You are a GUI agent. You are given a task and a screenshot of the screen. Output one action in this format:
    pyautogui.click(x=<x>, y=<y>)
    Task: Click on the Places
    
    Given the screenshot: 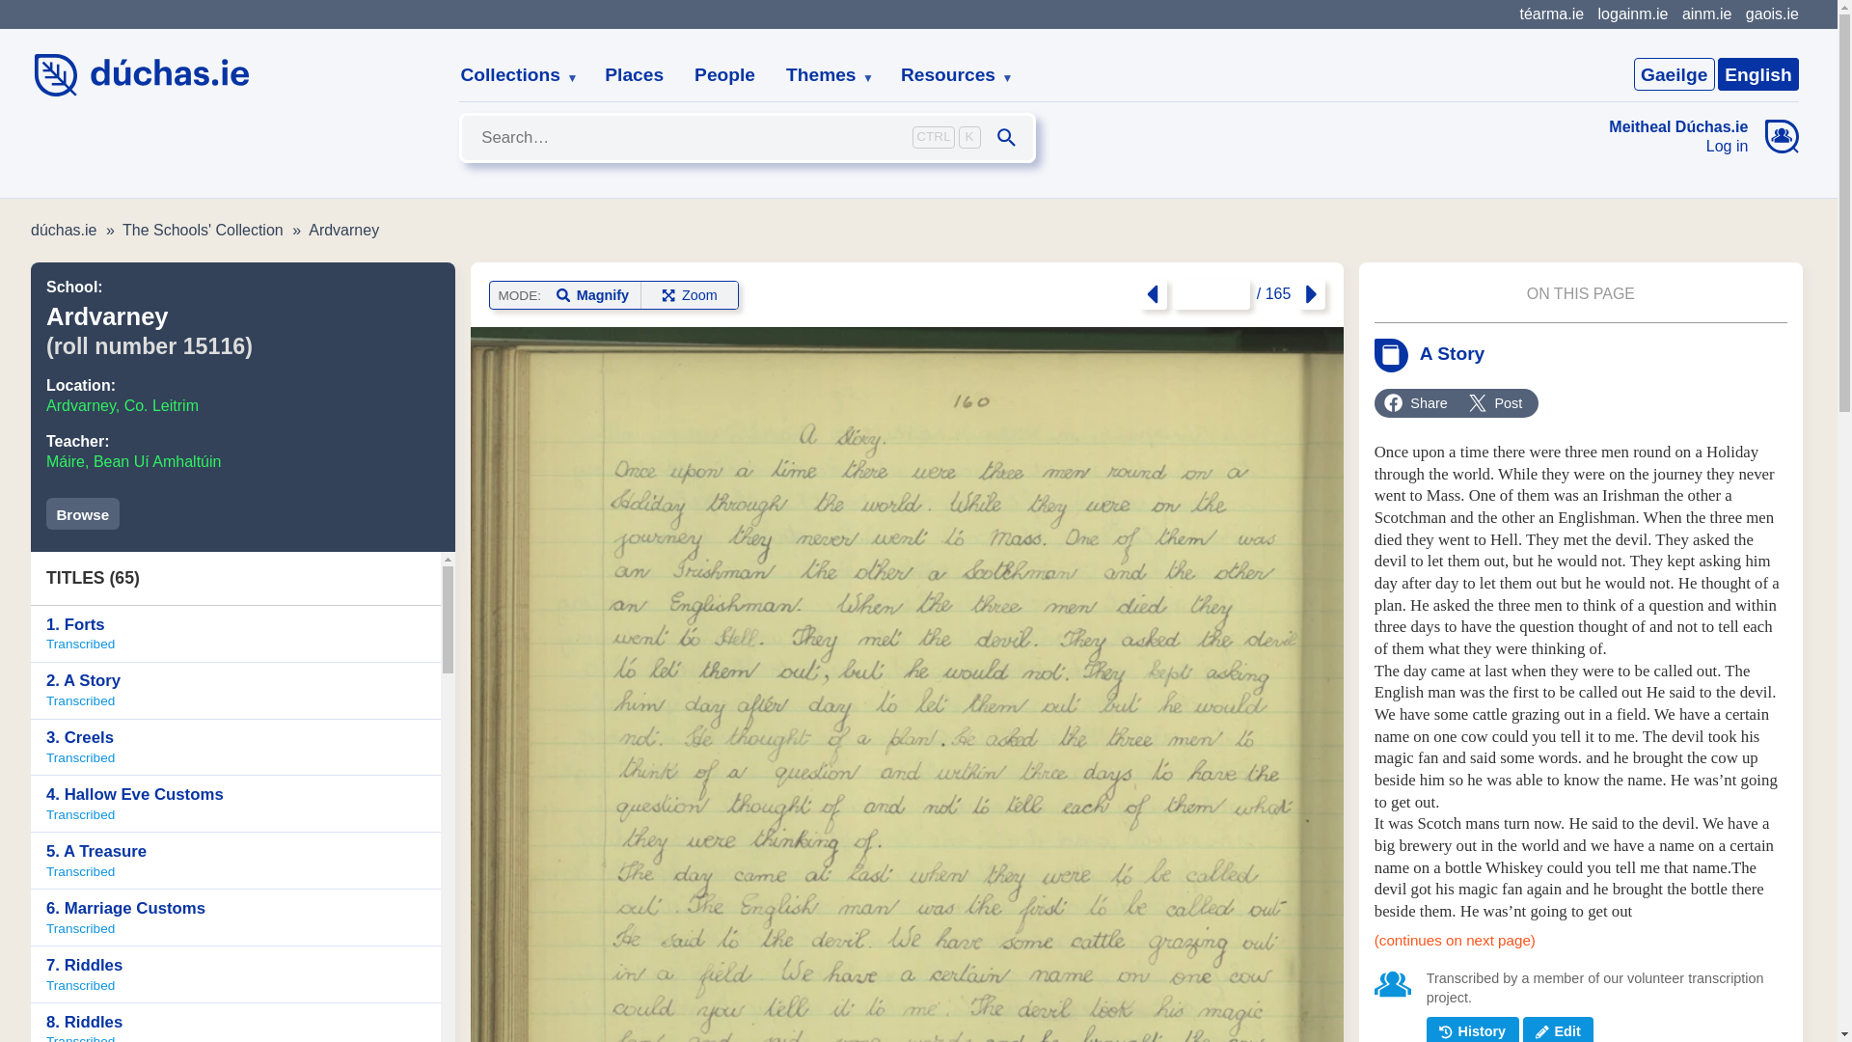 What is the action you would take?
    pyautogui.click(x=634, y=75)
    